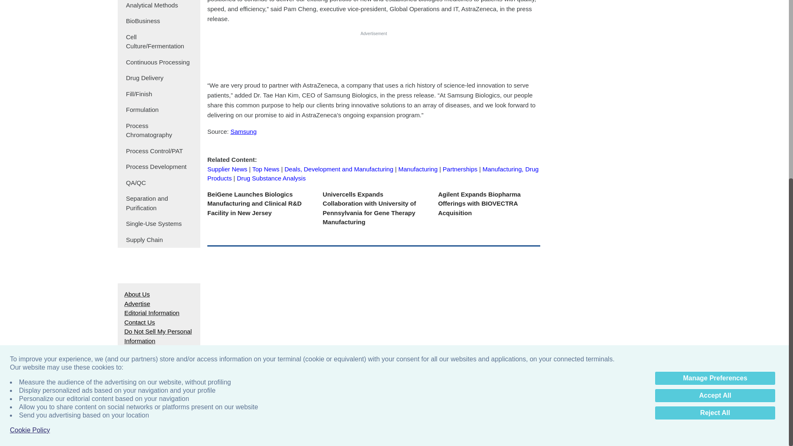  Describe the element at coordinates (715, 115) in the screenshot. I see `Reject All` at that location.